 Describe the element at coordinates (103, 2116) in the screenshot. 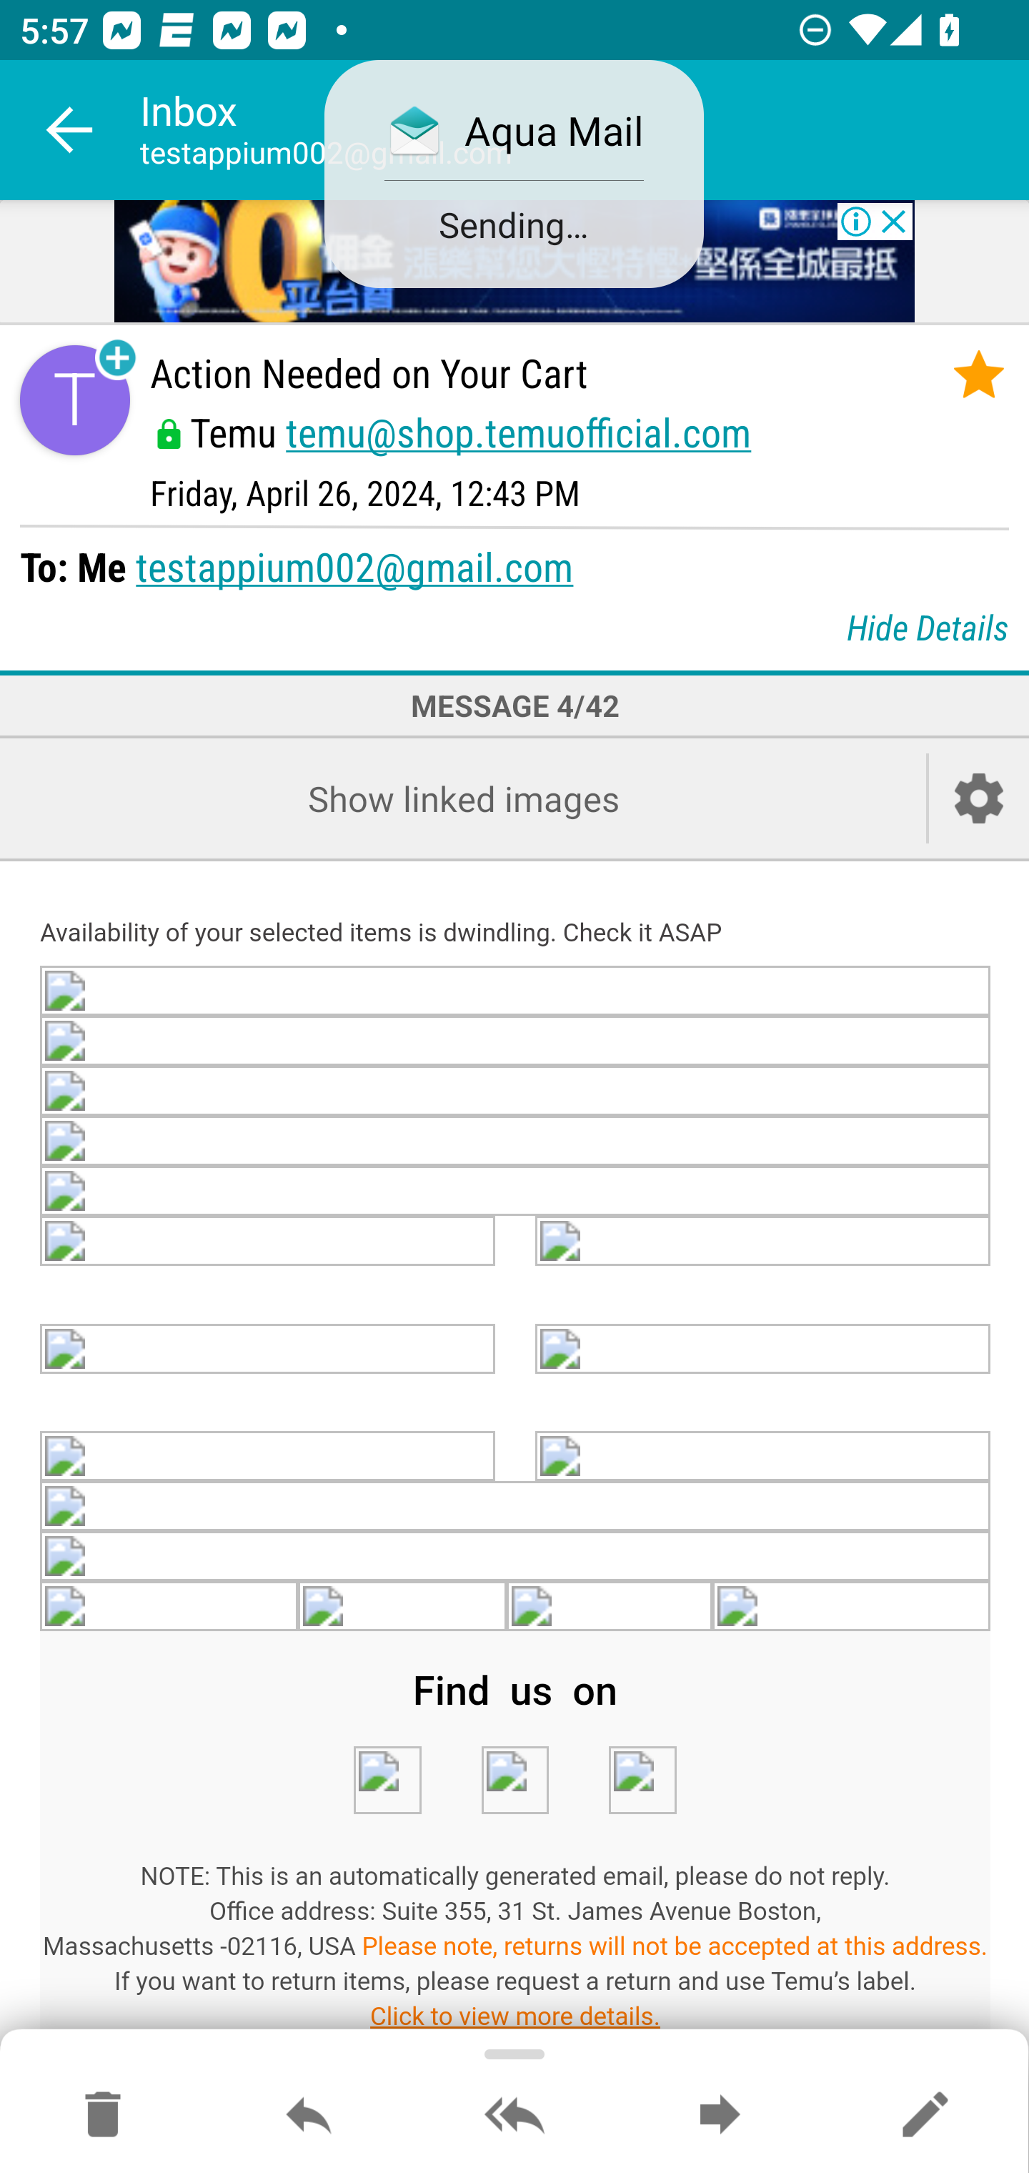

I see `Move to Deleted` at that location.